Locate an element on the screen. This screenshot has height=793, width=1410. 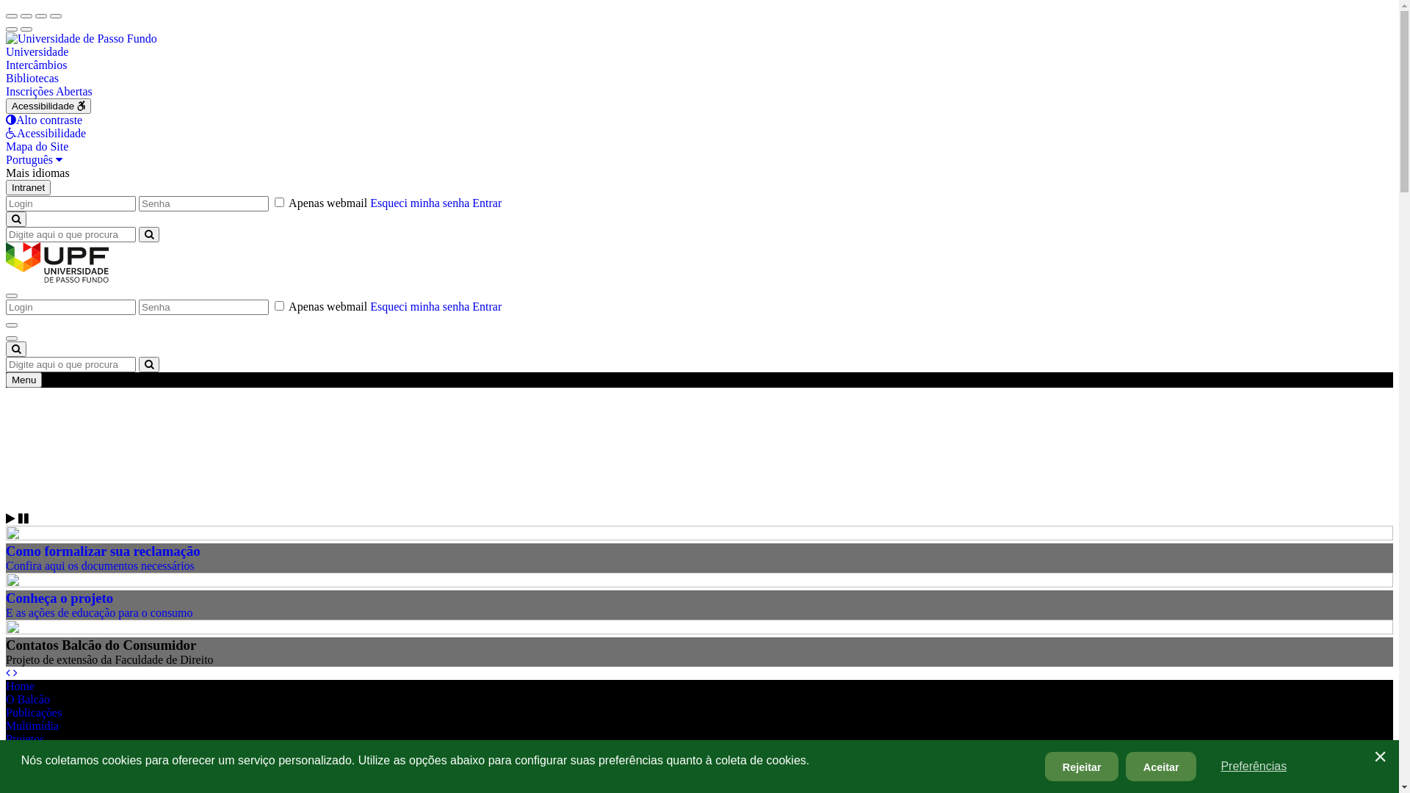
Atendimento Online is located at coordinates (54, 765).